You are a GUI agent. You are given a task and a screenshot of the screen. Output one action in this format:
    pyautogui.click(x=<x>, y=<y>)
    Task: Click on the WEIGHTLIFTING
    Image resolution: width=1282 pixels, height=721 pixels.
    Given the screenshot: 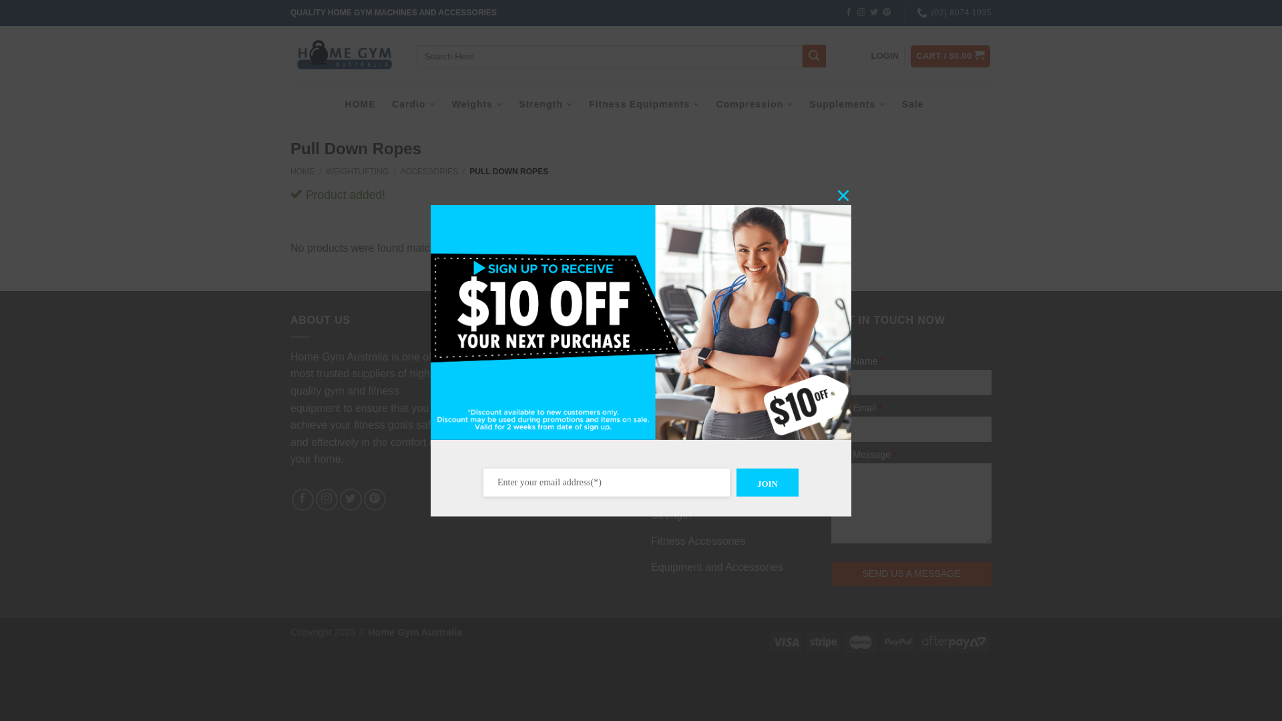 What is the action you would take?
    pyautogui.click(x=357, y=172)
    